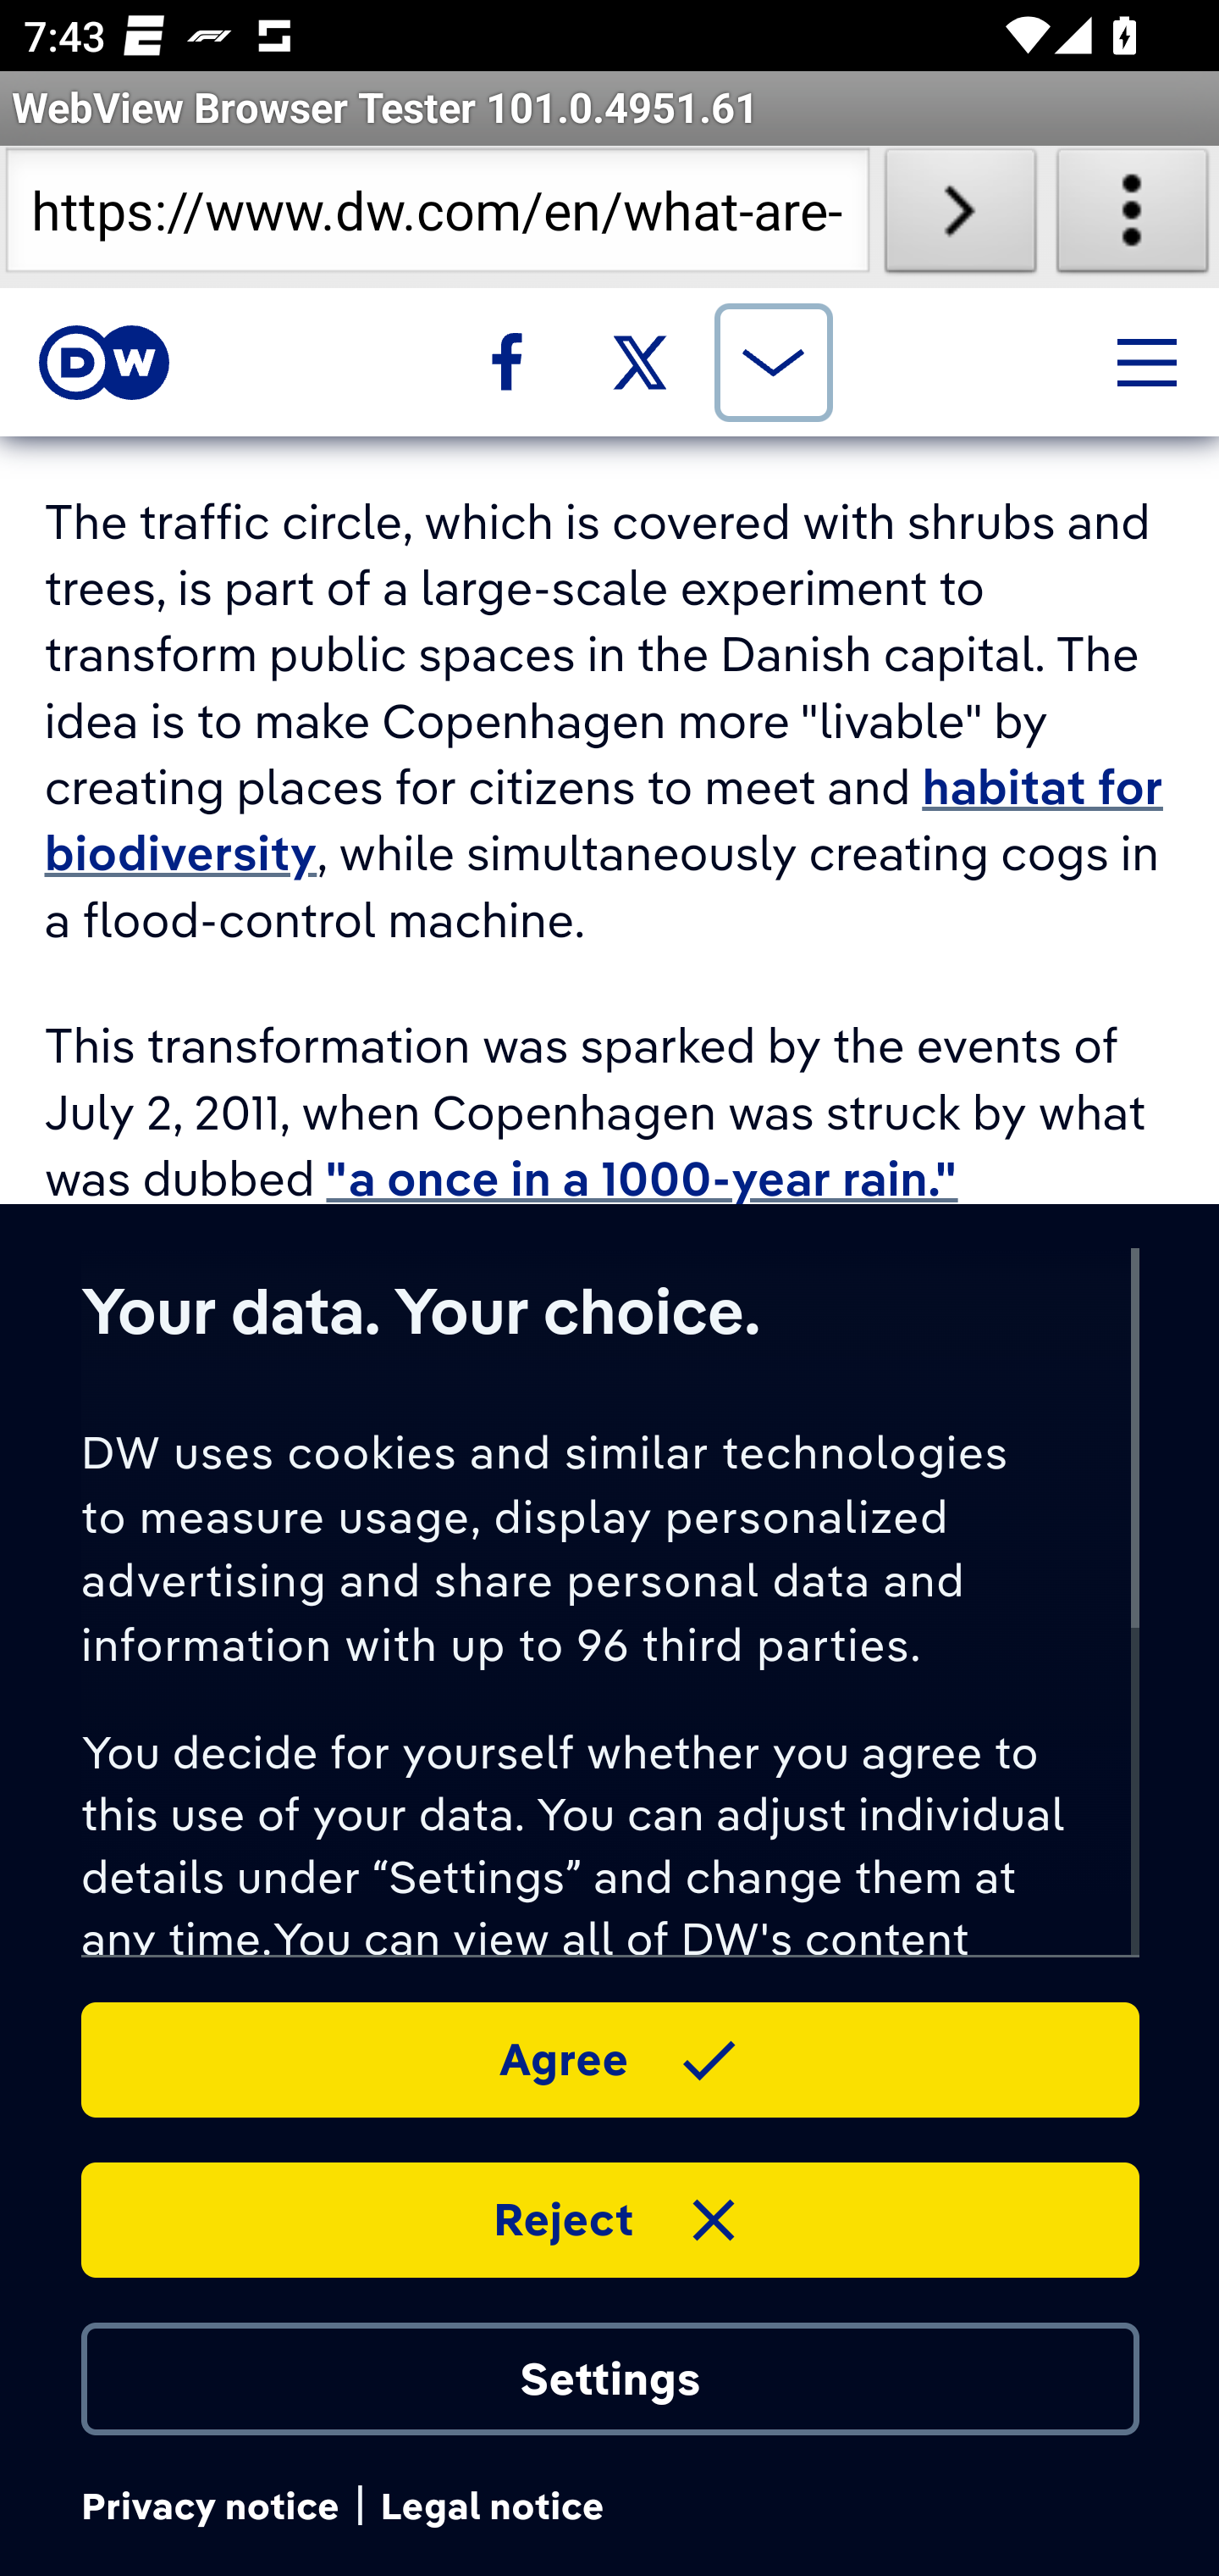 This screenshot has width=1219, height=2576. What do you see at coordinates (493, 2507) in the screenshot?
I see `Legal notice` at bounding box center [493, 2507].